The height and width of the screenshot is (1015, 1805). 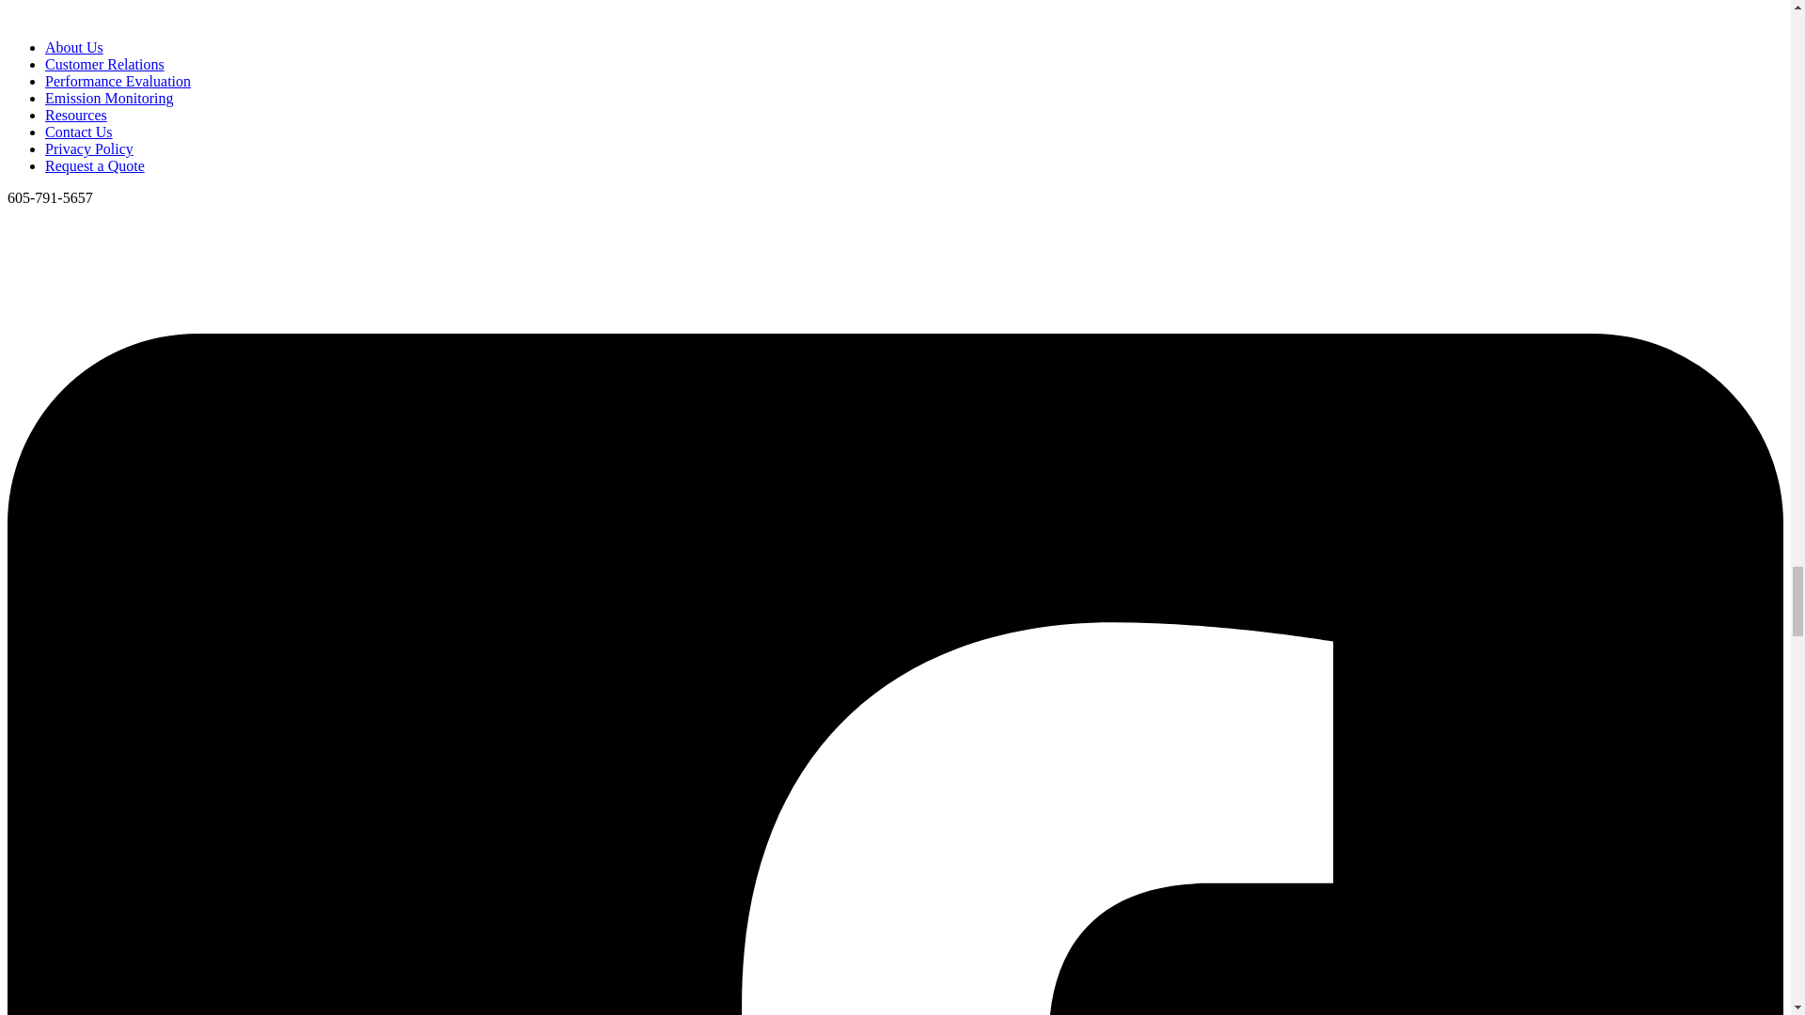 I want to click on About Us, so click(x=73, y=47).